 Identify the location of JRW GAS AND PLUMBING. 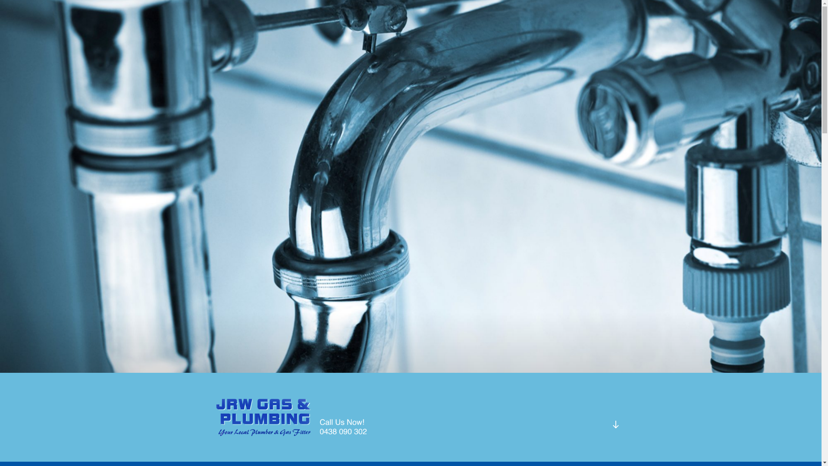
(328, 450).